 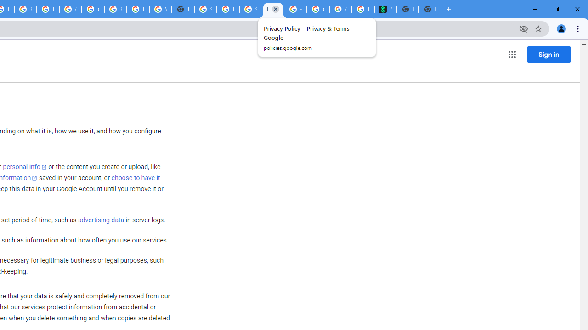 I want to click on Sign in, so click(x=548, y=54).